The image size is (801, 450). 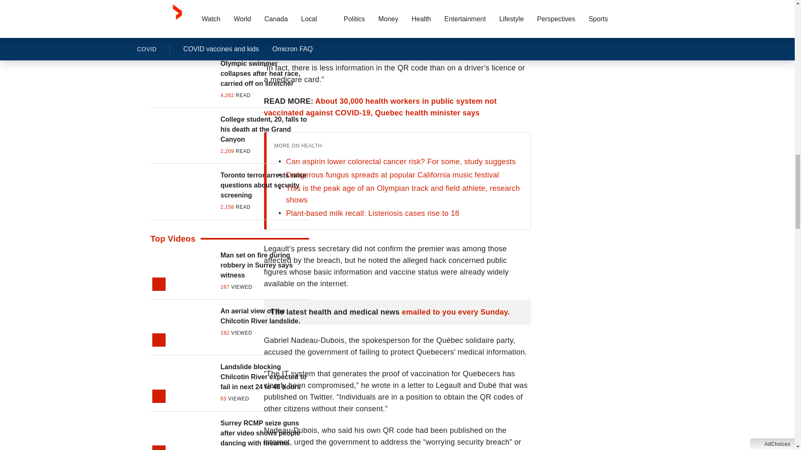 I want to click on College student, 20, falls to his death at the Grand Canyon, so click(x=264, y=129).